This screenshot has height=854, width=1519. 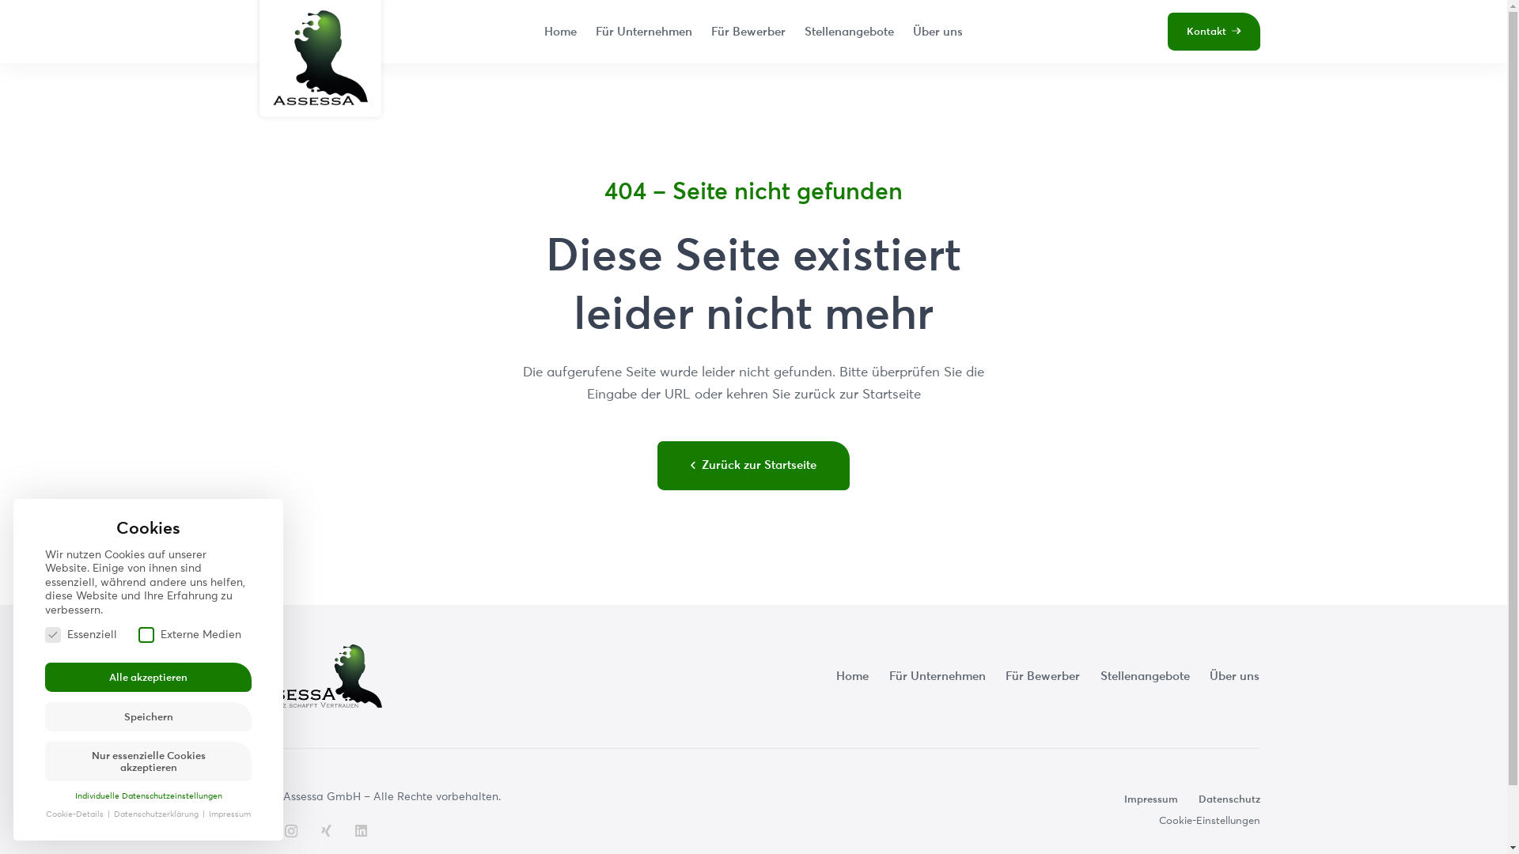 I want to click on Instagram, so click(x=291, y=832).